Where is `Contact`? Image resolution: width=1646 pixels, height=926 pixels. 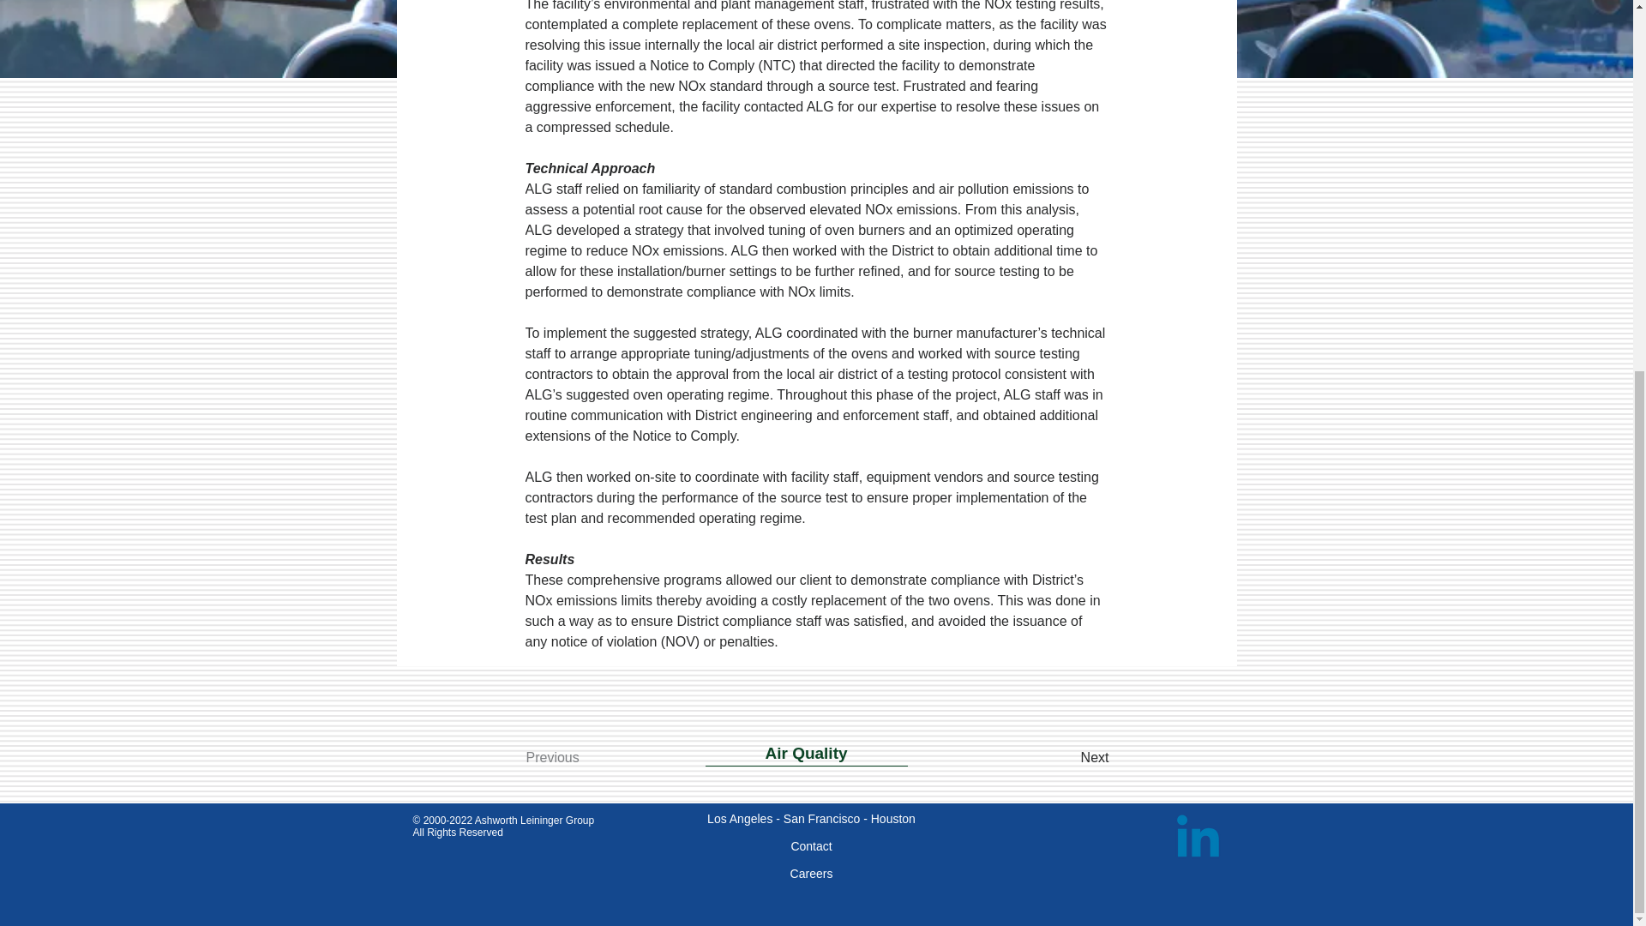 Contact is located at coordinates (810, 845).